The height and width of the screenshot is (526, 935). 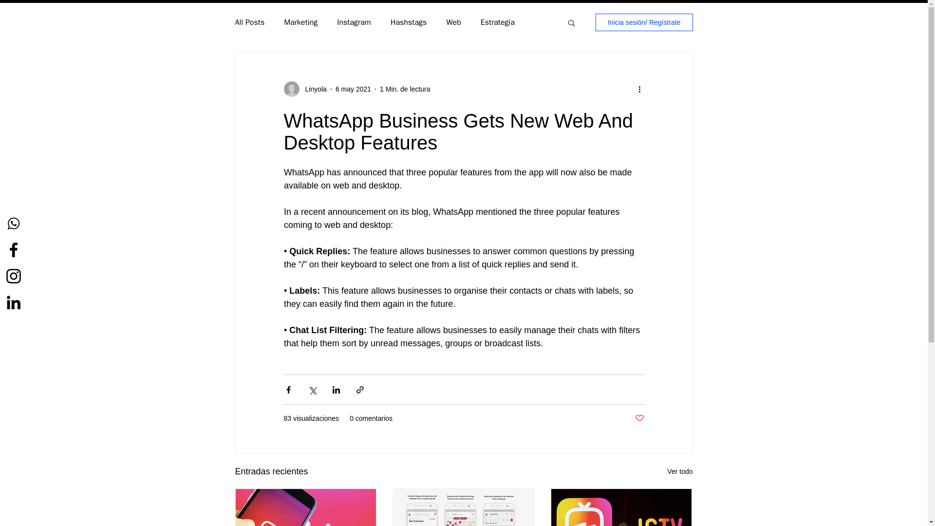 What do you see at coordinates (408, 22) in the screenshot?
I see `Hashstags` at bounding box center [408, 22].